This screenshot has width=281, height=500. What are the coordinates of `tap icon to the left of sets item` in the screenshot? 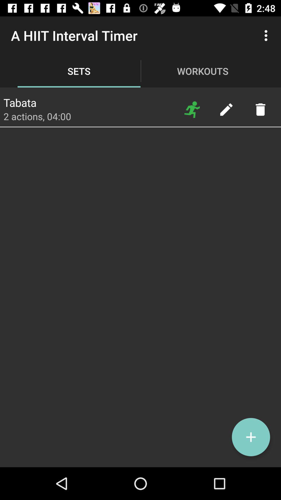 It's located at (20, 101).